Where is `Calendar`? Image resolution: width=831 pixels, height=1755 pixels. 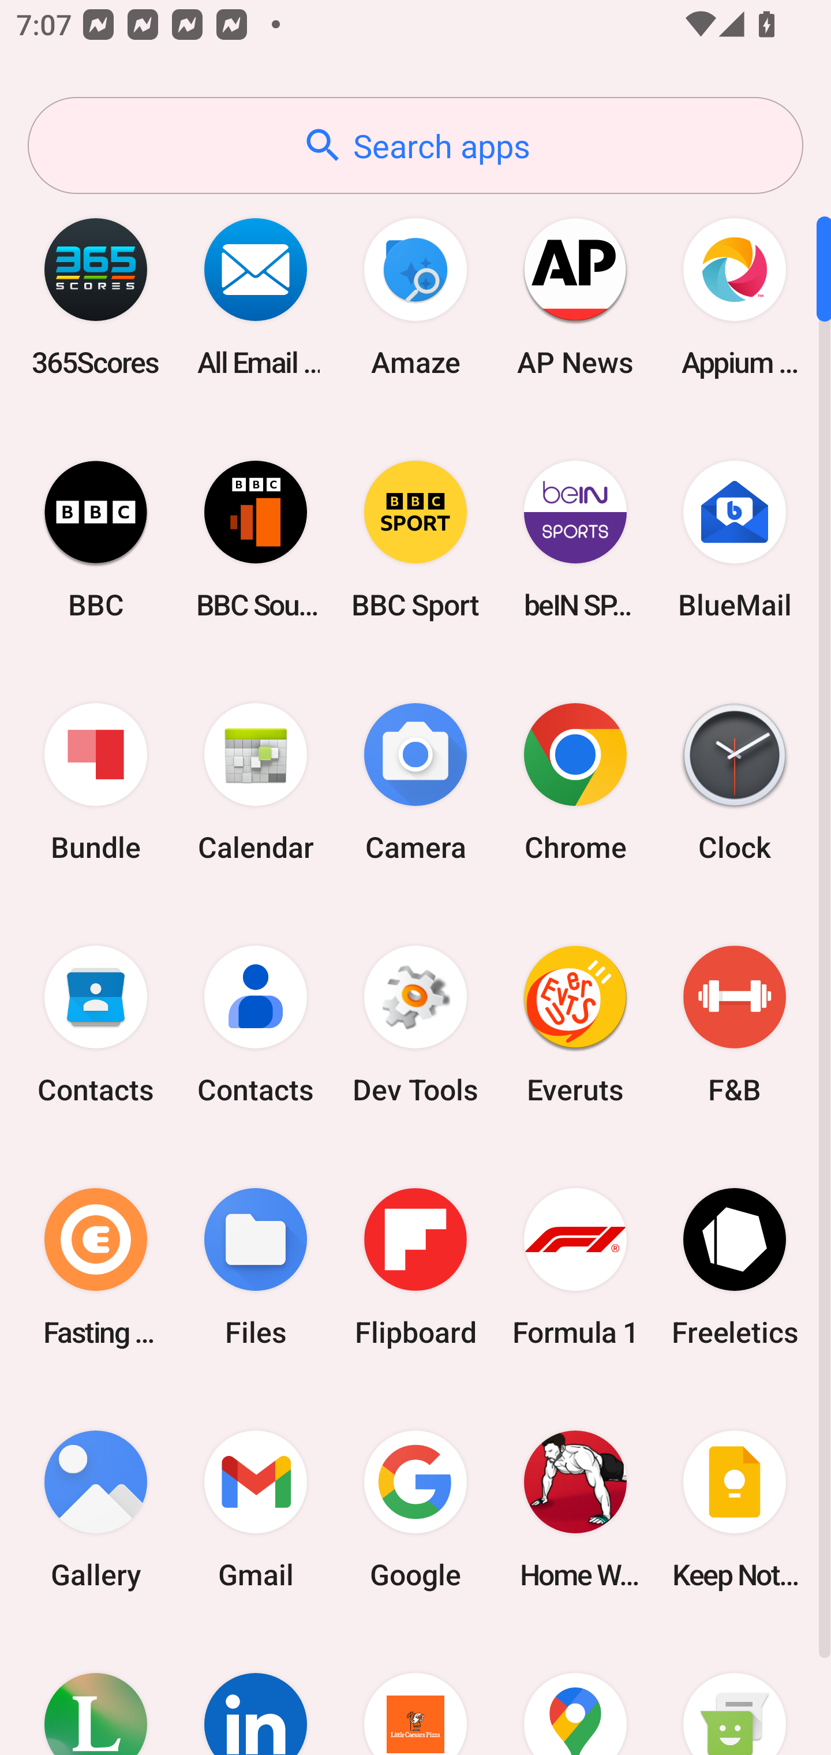
Calendar is located at coordinates (256, 783).